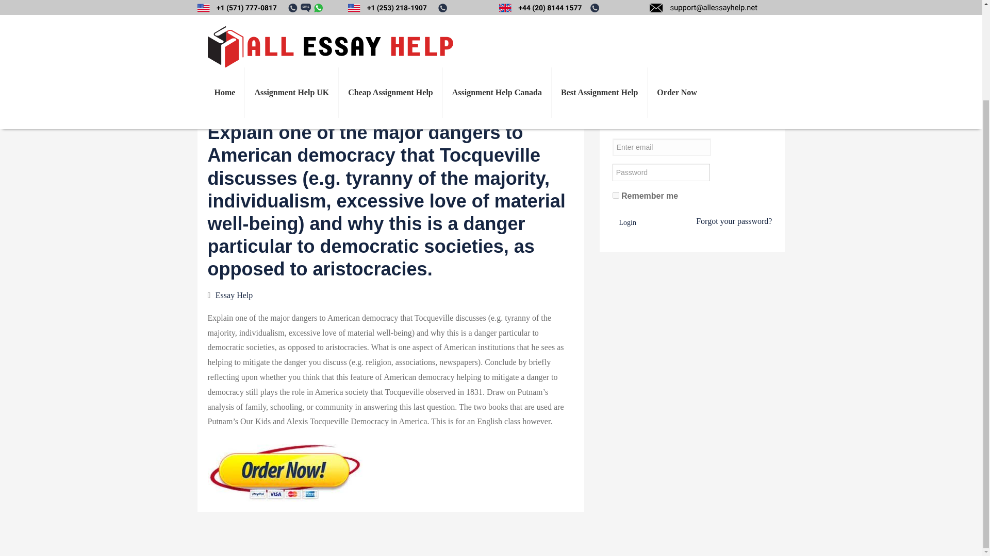 This screenshot has height=556, width=990. What do you see at coordinates (390, 2) in the screenshot?
I see `Cheap Assignment Help` at bounding box center [390, 2].